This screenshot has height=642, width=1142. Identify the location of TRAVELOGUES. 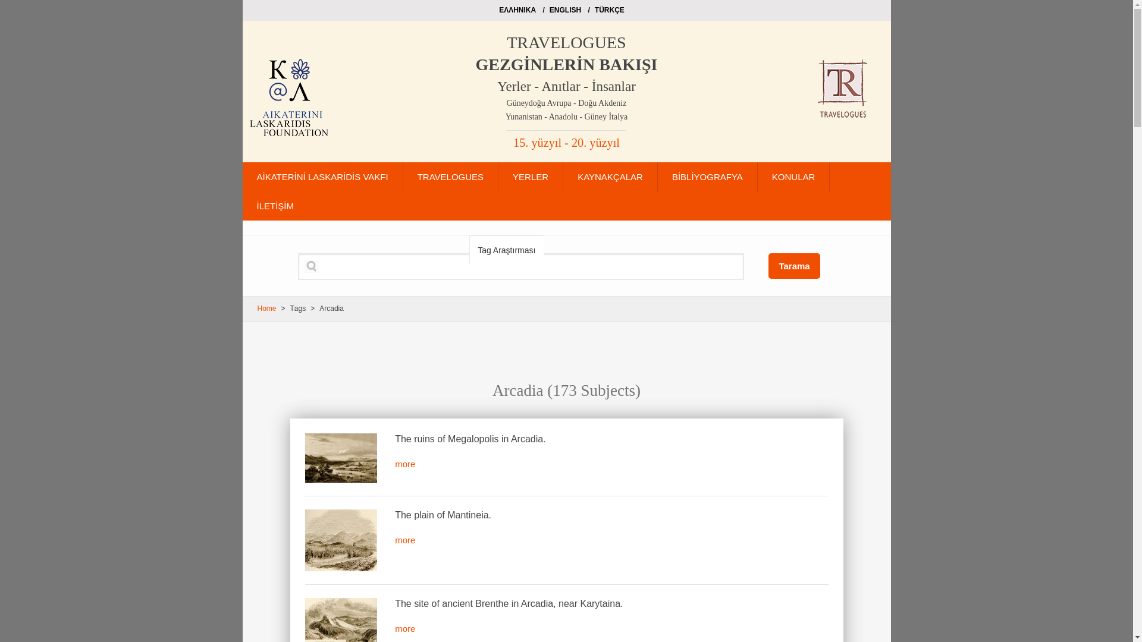
(450, 177).